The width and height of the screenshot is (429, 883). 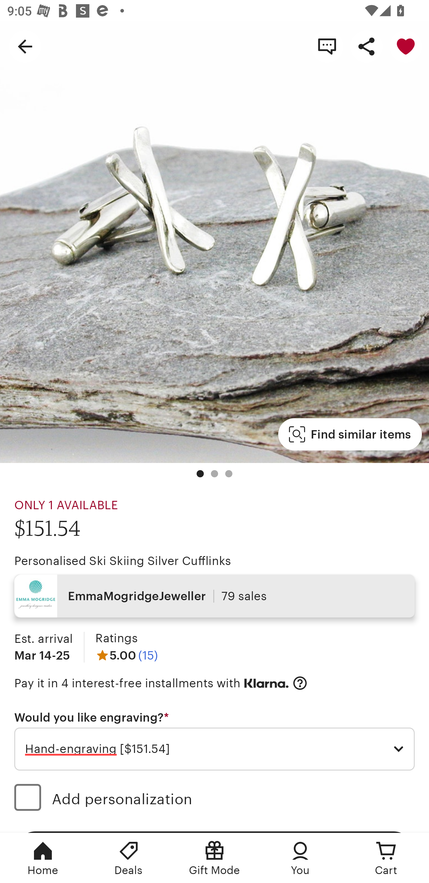 I want to click on You, so click(x=300, y=858).